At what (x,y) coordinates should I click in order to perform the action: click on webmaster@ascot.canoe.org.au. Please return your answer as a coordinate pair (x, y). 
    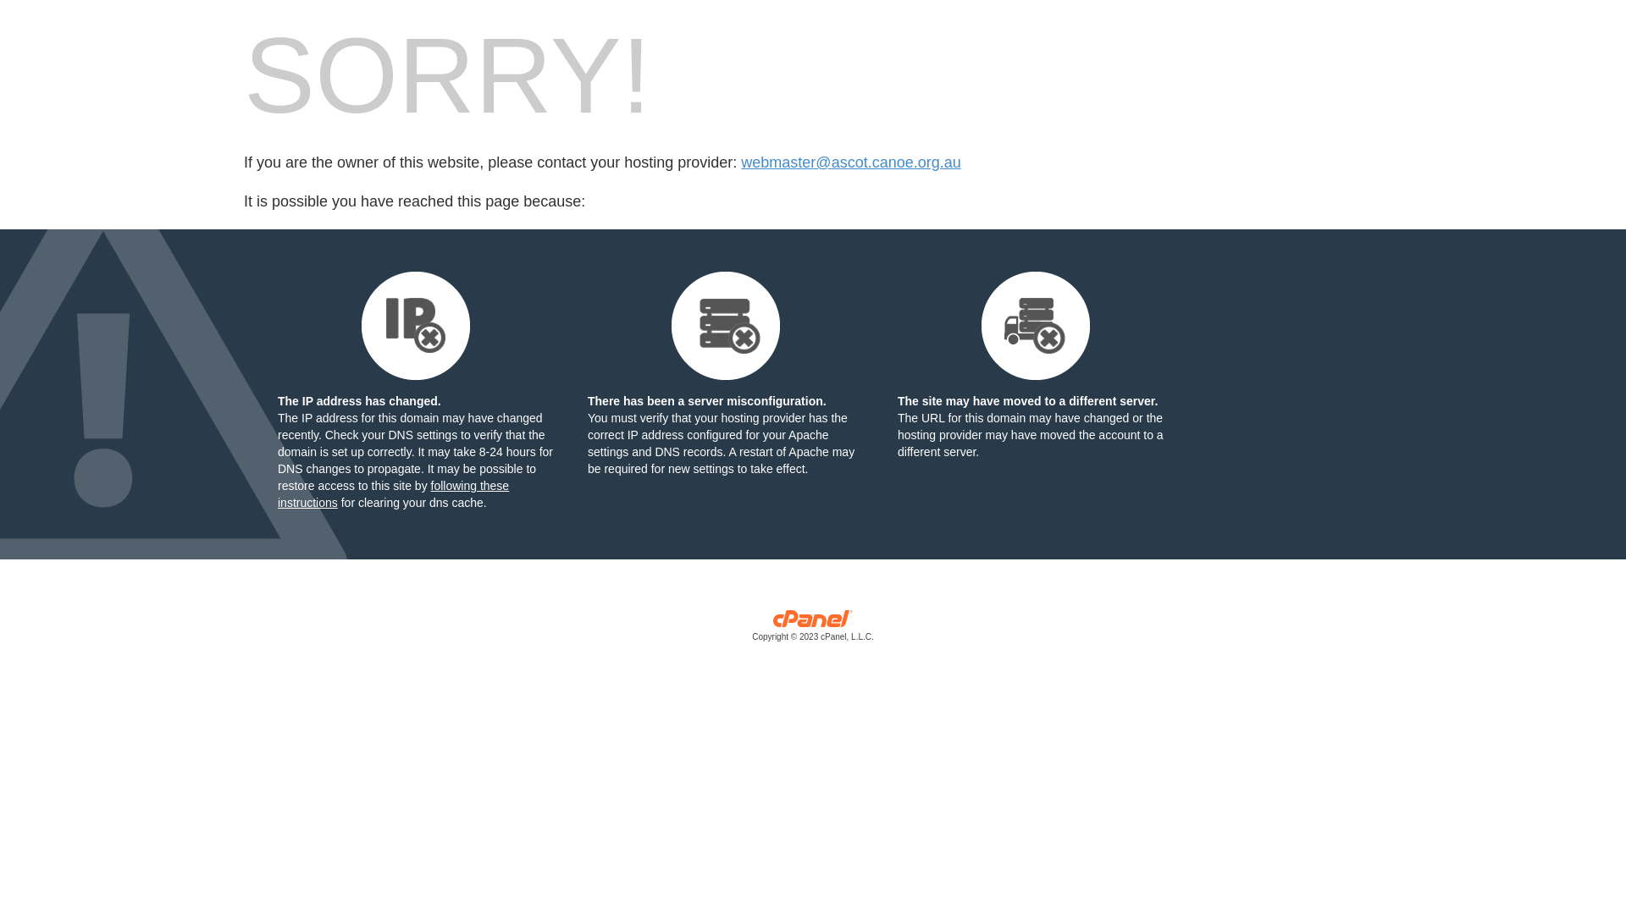
    Looking at the image, I should click on (850, 162).